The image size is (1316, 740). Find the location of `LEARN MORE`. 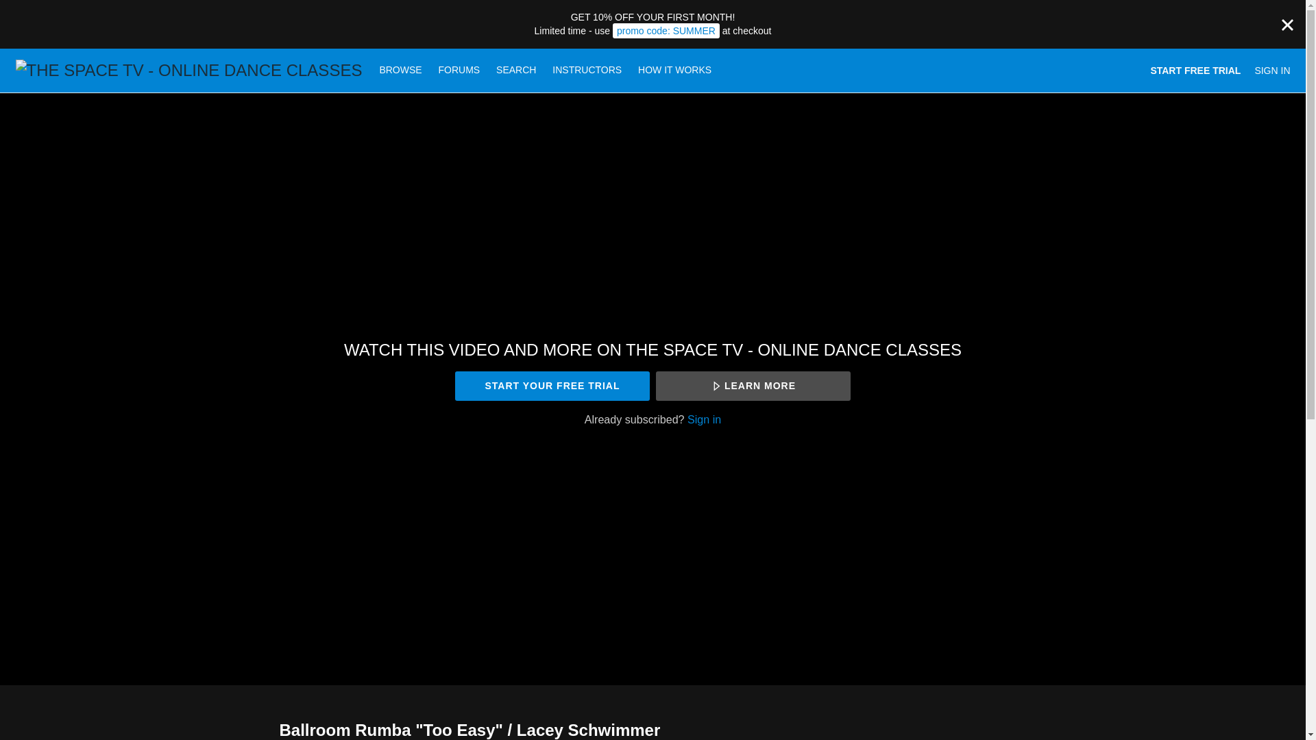

LEARN MORE is located at coordinates (753, 386).